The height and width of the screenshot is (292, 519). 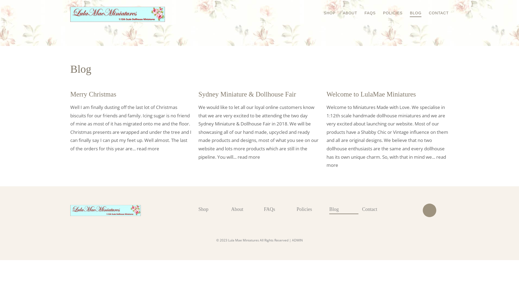 What do you see at coordinates (313, 209) in the screenshot?
I see `Policies` at bounding box center [313, 209].